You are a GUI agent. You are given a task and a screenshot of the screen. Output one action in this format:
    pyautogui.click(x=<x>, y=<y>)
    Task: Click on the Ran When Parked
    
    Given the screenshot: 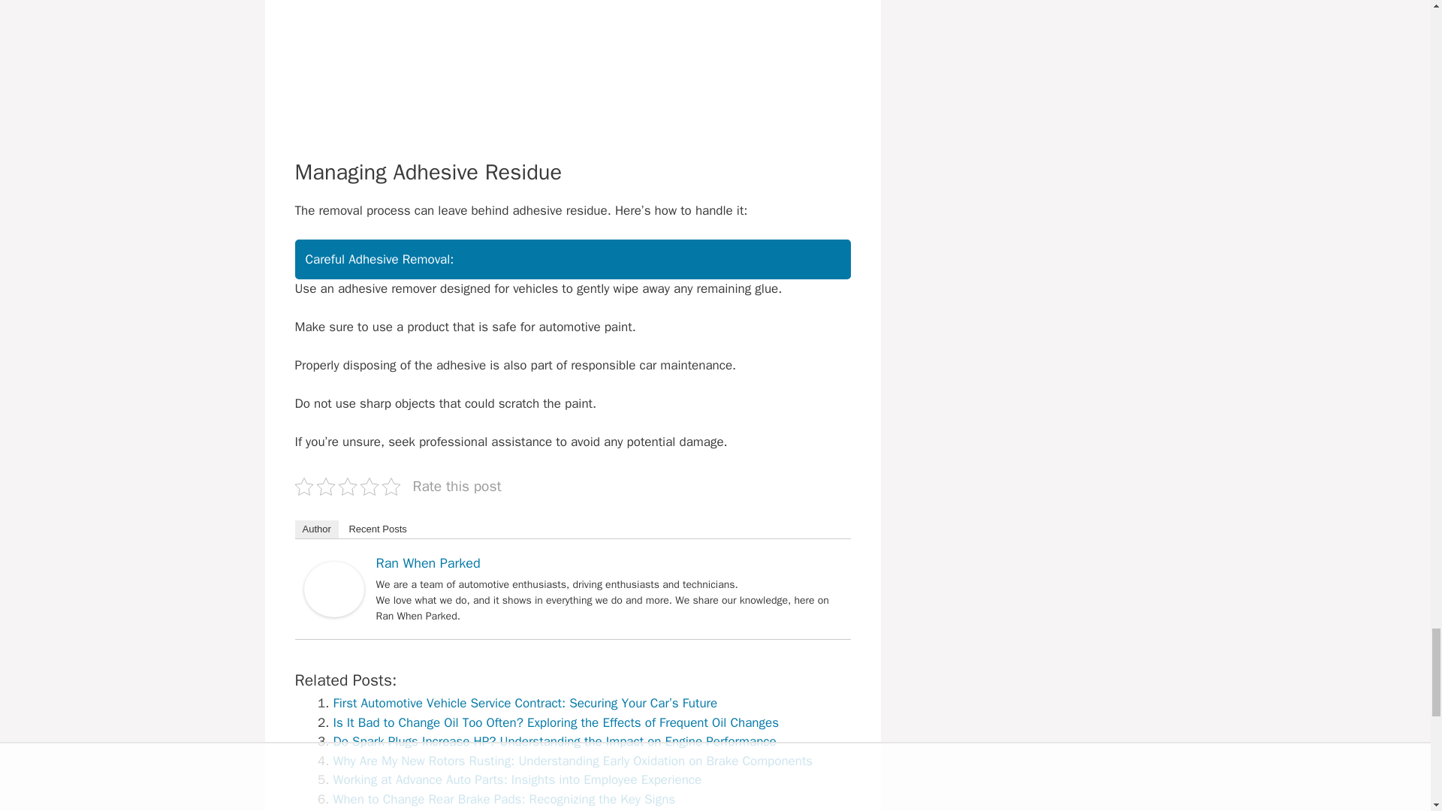 What is the action you would take?
    pyautogui.click(x=333, y=613)
    